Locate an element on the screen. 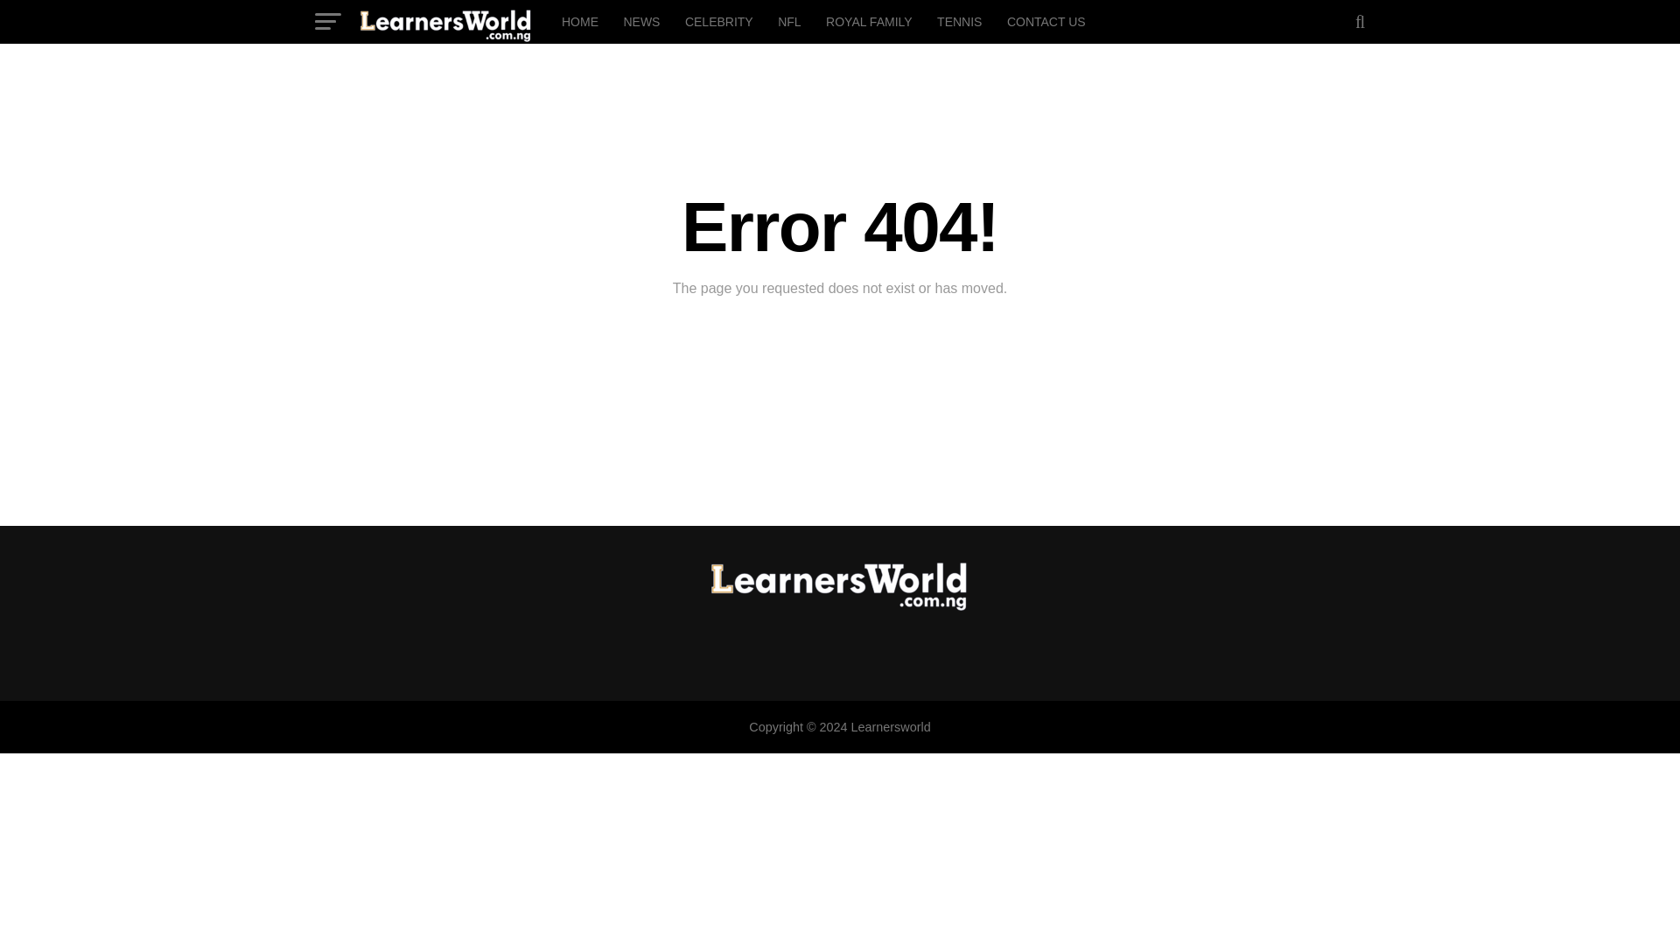 This screenshot has width=1680, height=945. CONTACT US is located at coordinates (1046, 21).